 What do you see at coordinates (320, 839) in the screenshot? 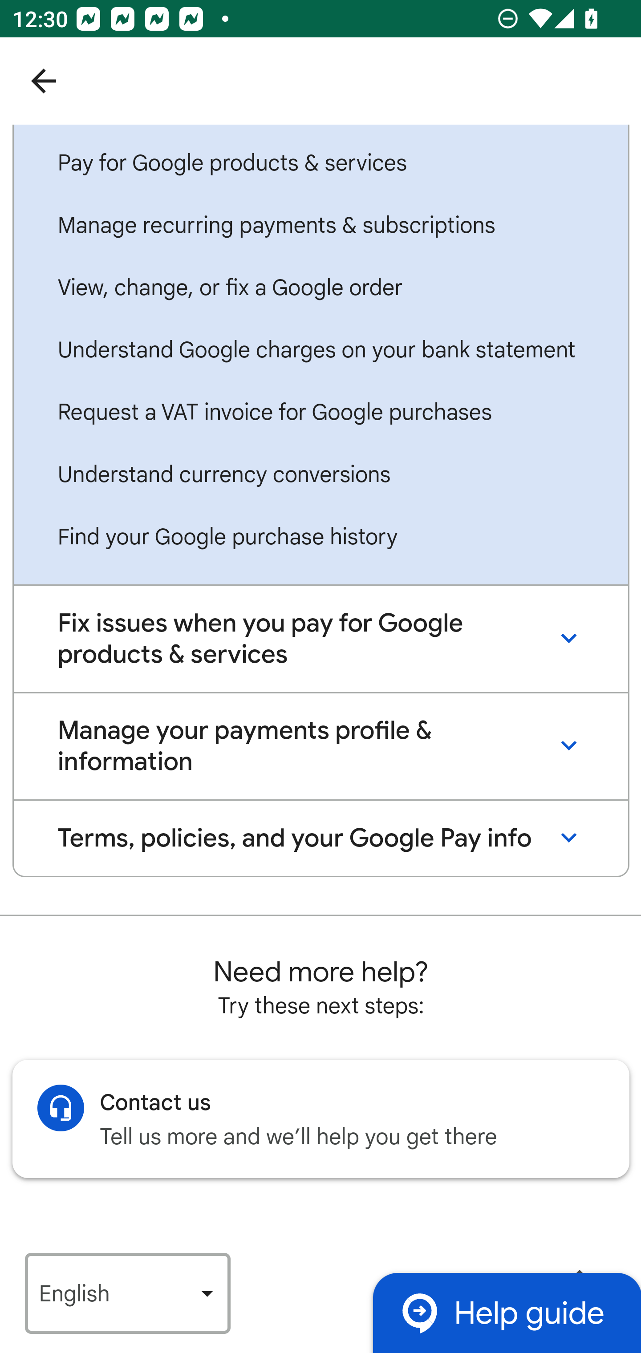
I see `Terms, policies, and your Google Pay info` at bounding box center [320, 839].